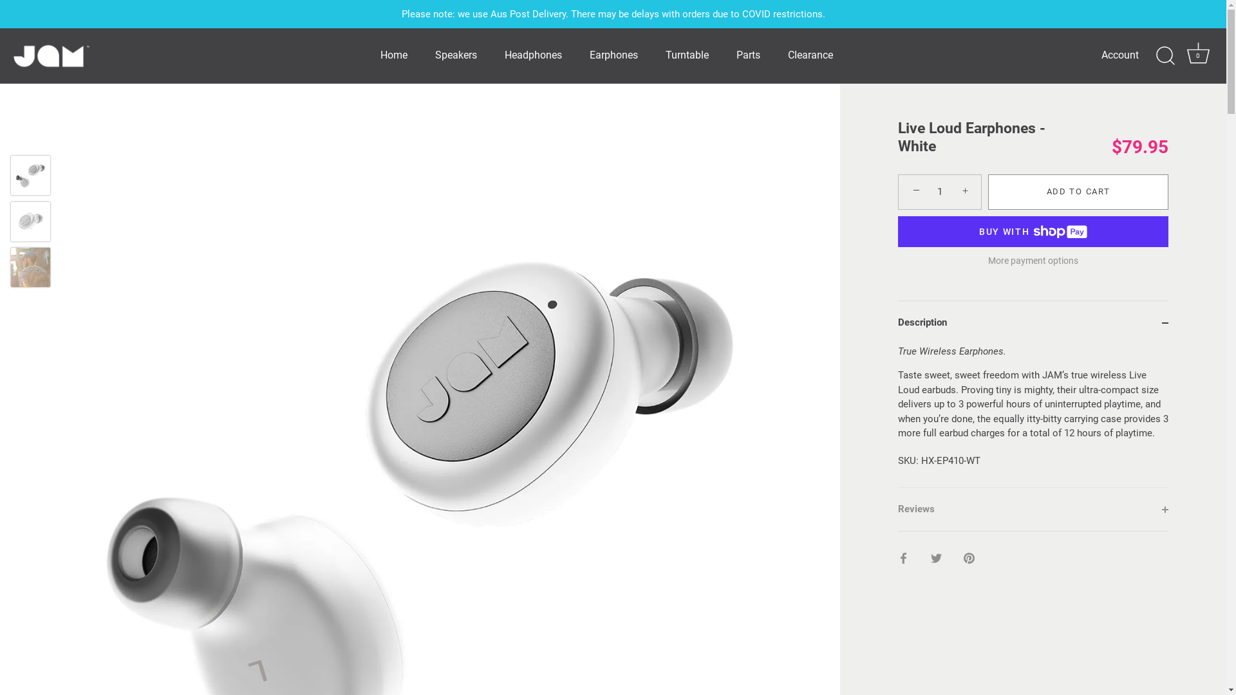 The width and height of the screenshot is (1236, 695). I want to click on Clearance, so click(810, 55).